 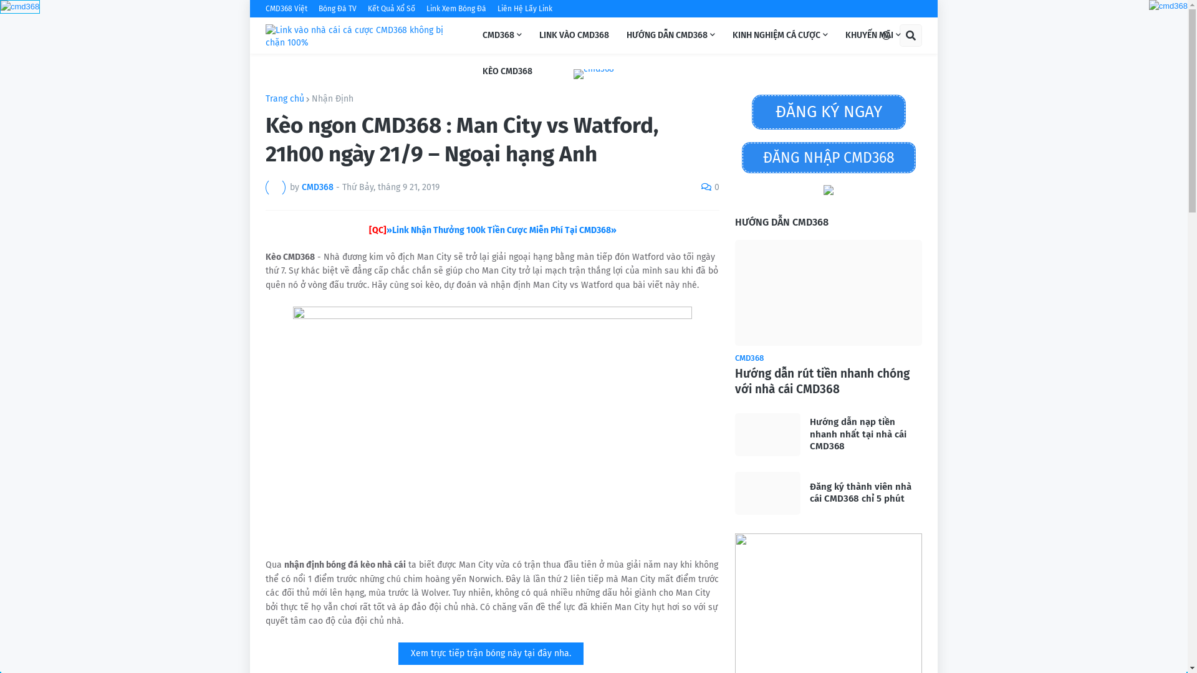 What do you see at coordinates (20, 7) in the screenshot?
I see `cmd368` at bounding box center [20, 7].